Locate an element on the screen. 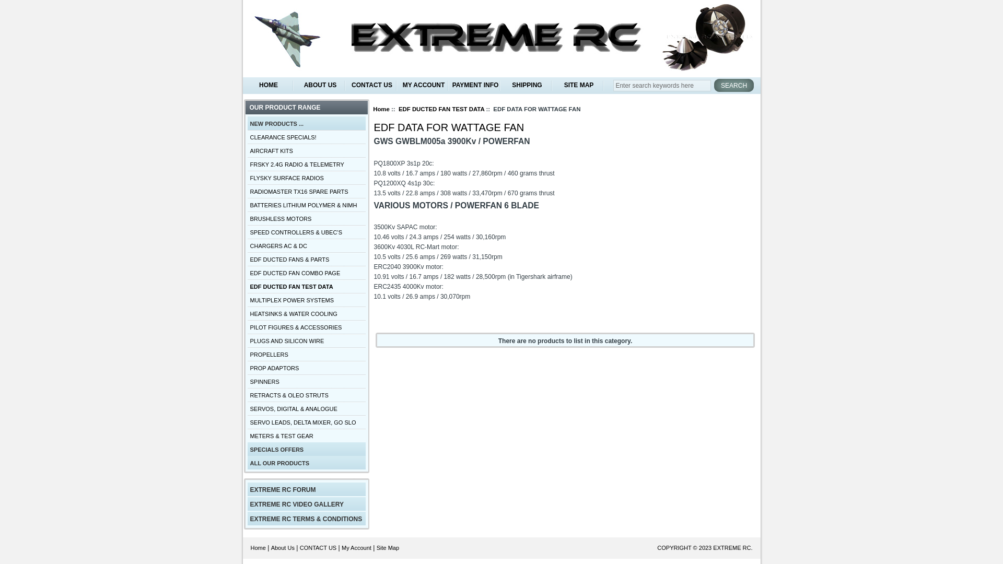 The image size is (1003, 564). HEATSINKS & WATER COOLING is located at coordinates (307, 313).